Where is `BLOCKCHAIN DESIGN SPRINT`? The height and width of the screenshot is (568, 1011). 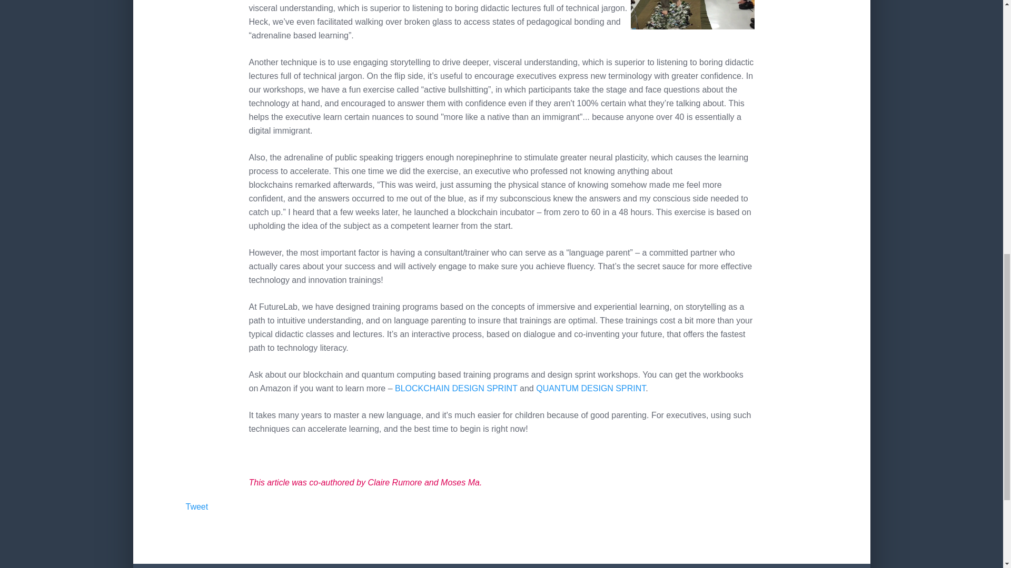
BLOCKCHAIN DESIGN SPRINT is located at coordinates (456, 388).